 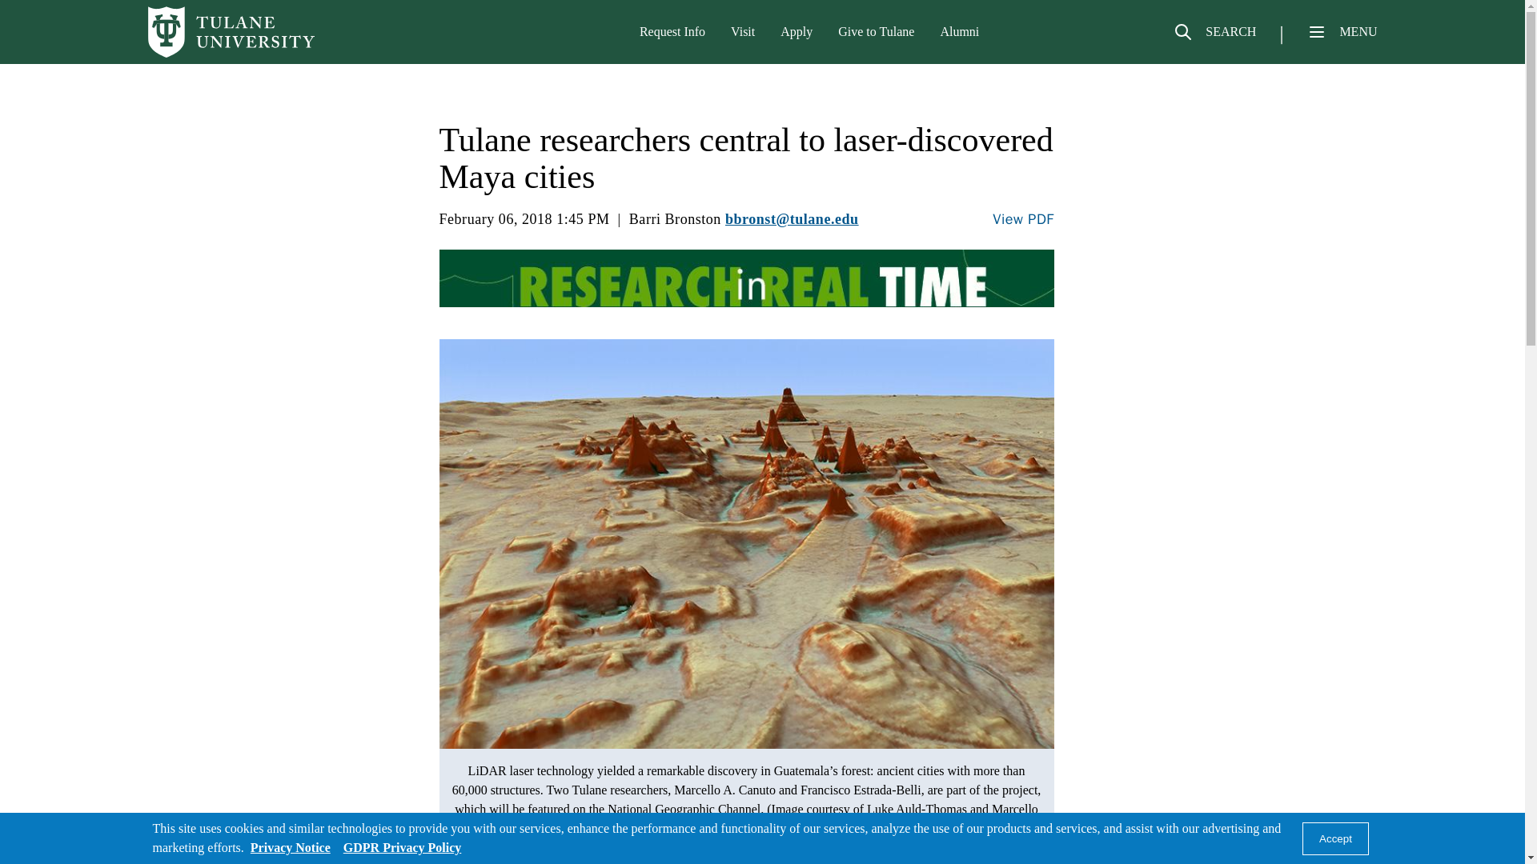 I want to click on View PDF, so click(x=1023, y=219).